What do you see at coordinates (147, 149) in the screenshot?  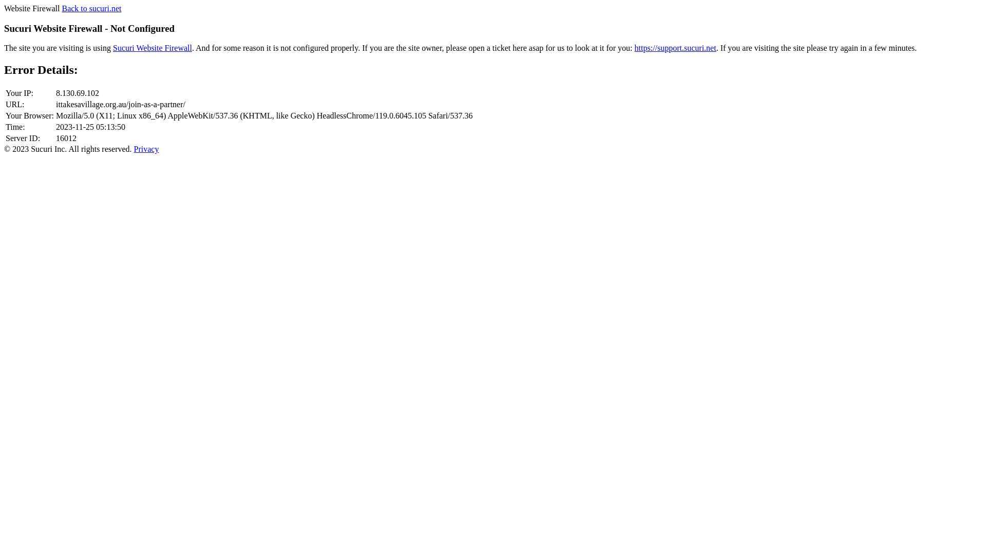 I see `Privacy` at bounding box center [147, 149].